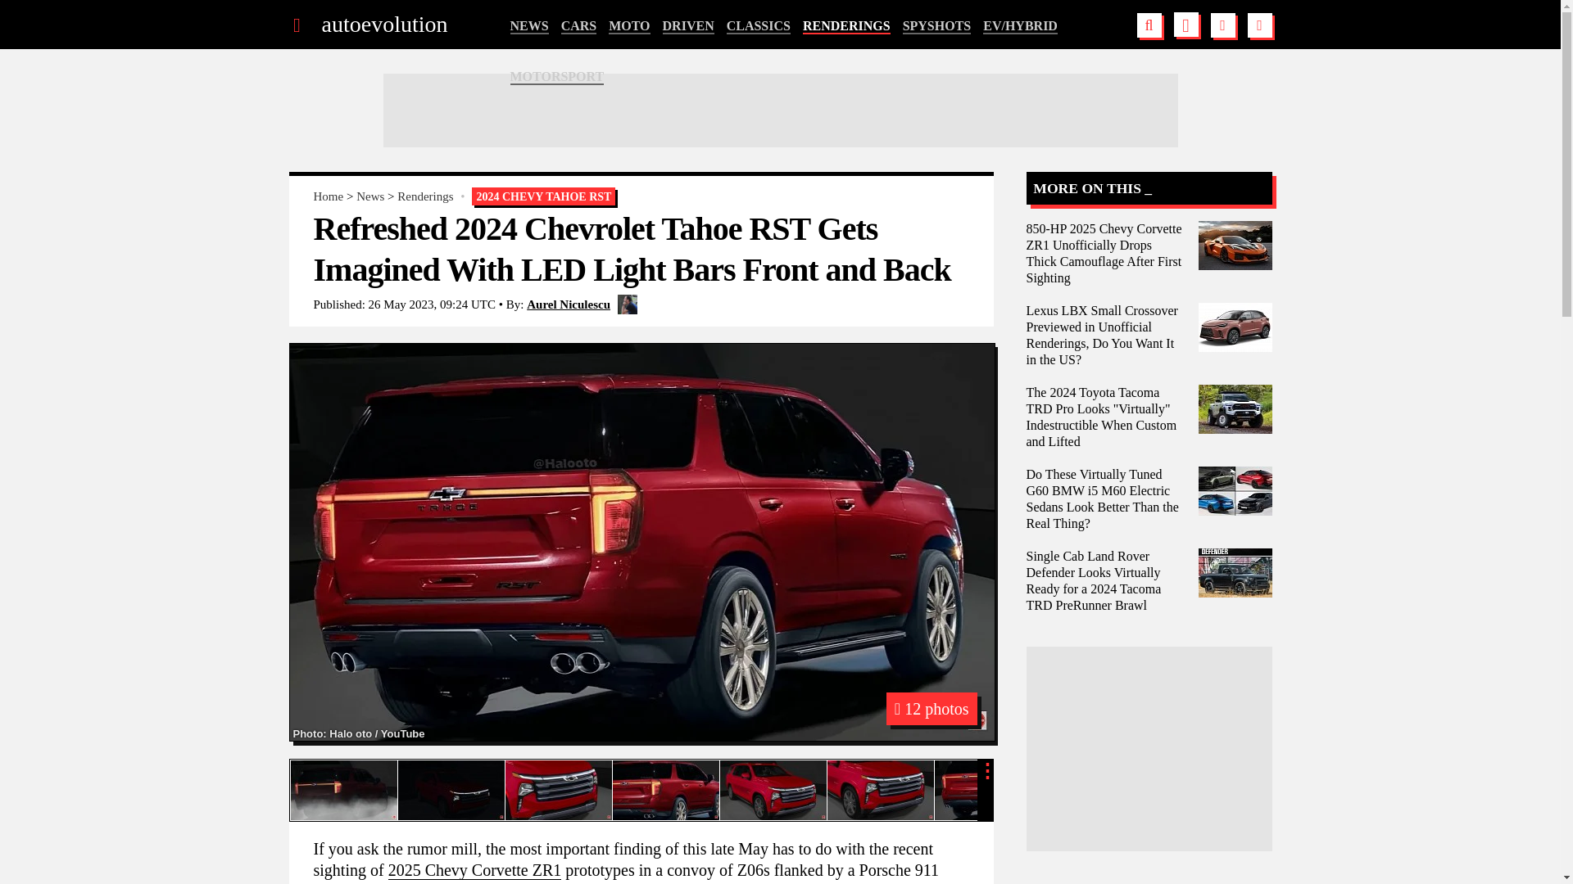  Describe the element at coordinates (845, 26) in the screenshot. I see `RENDERINGS` at that location.